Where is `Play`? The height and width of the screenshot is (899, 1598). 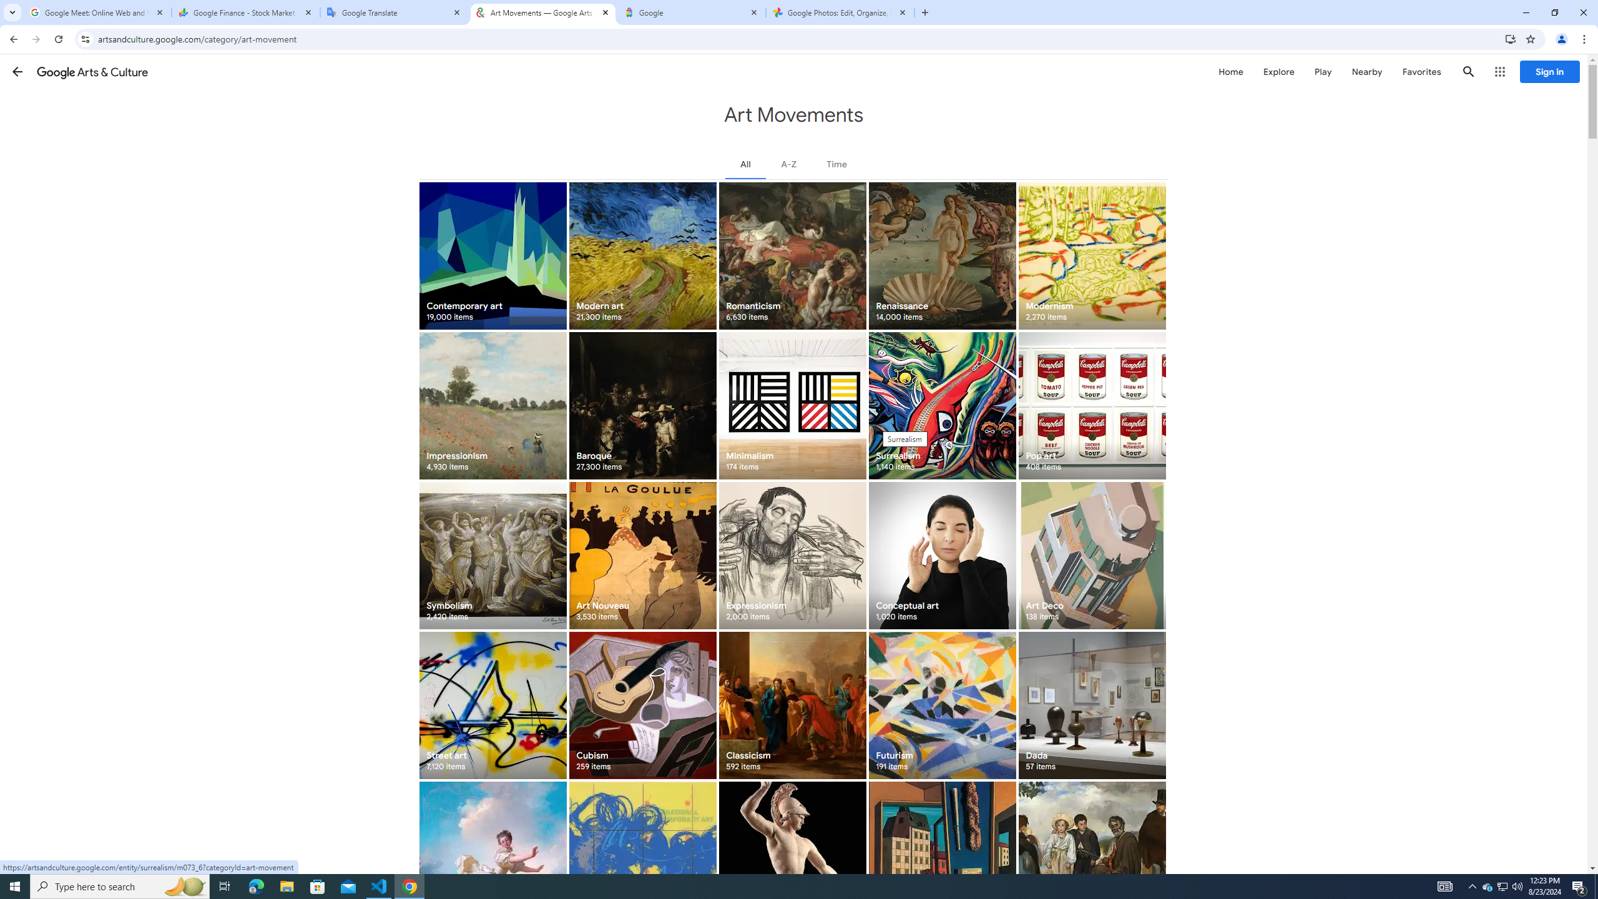
Play is located at coordinates (1323, 71).